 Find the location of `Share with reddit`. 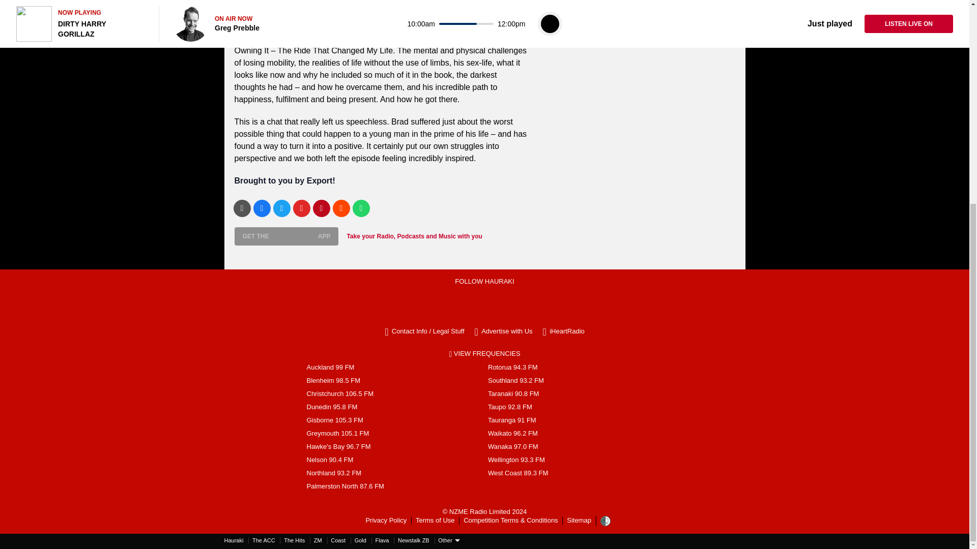

Share with reddit is located at coordinates (341, 208).